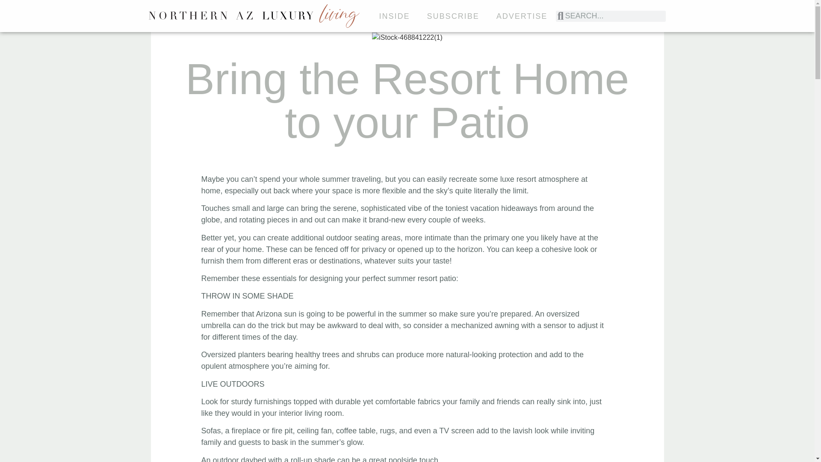  I want to click on ADVERTISE, so click(522, 16).